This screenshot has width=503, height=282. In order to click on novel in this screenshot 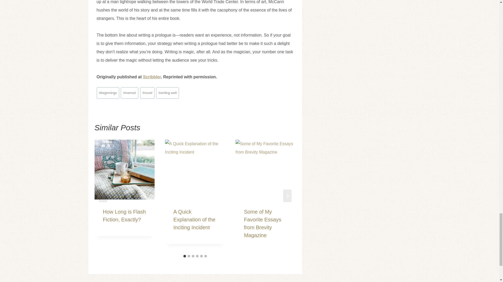, I will do `click(147, 93)`.